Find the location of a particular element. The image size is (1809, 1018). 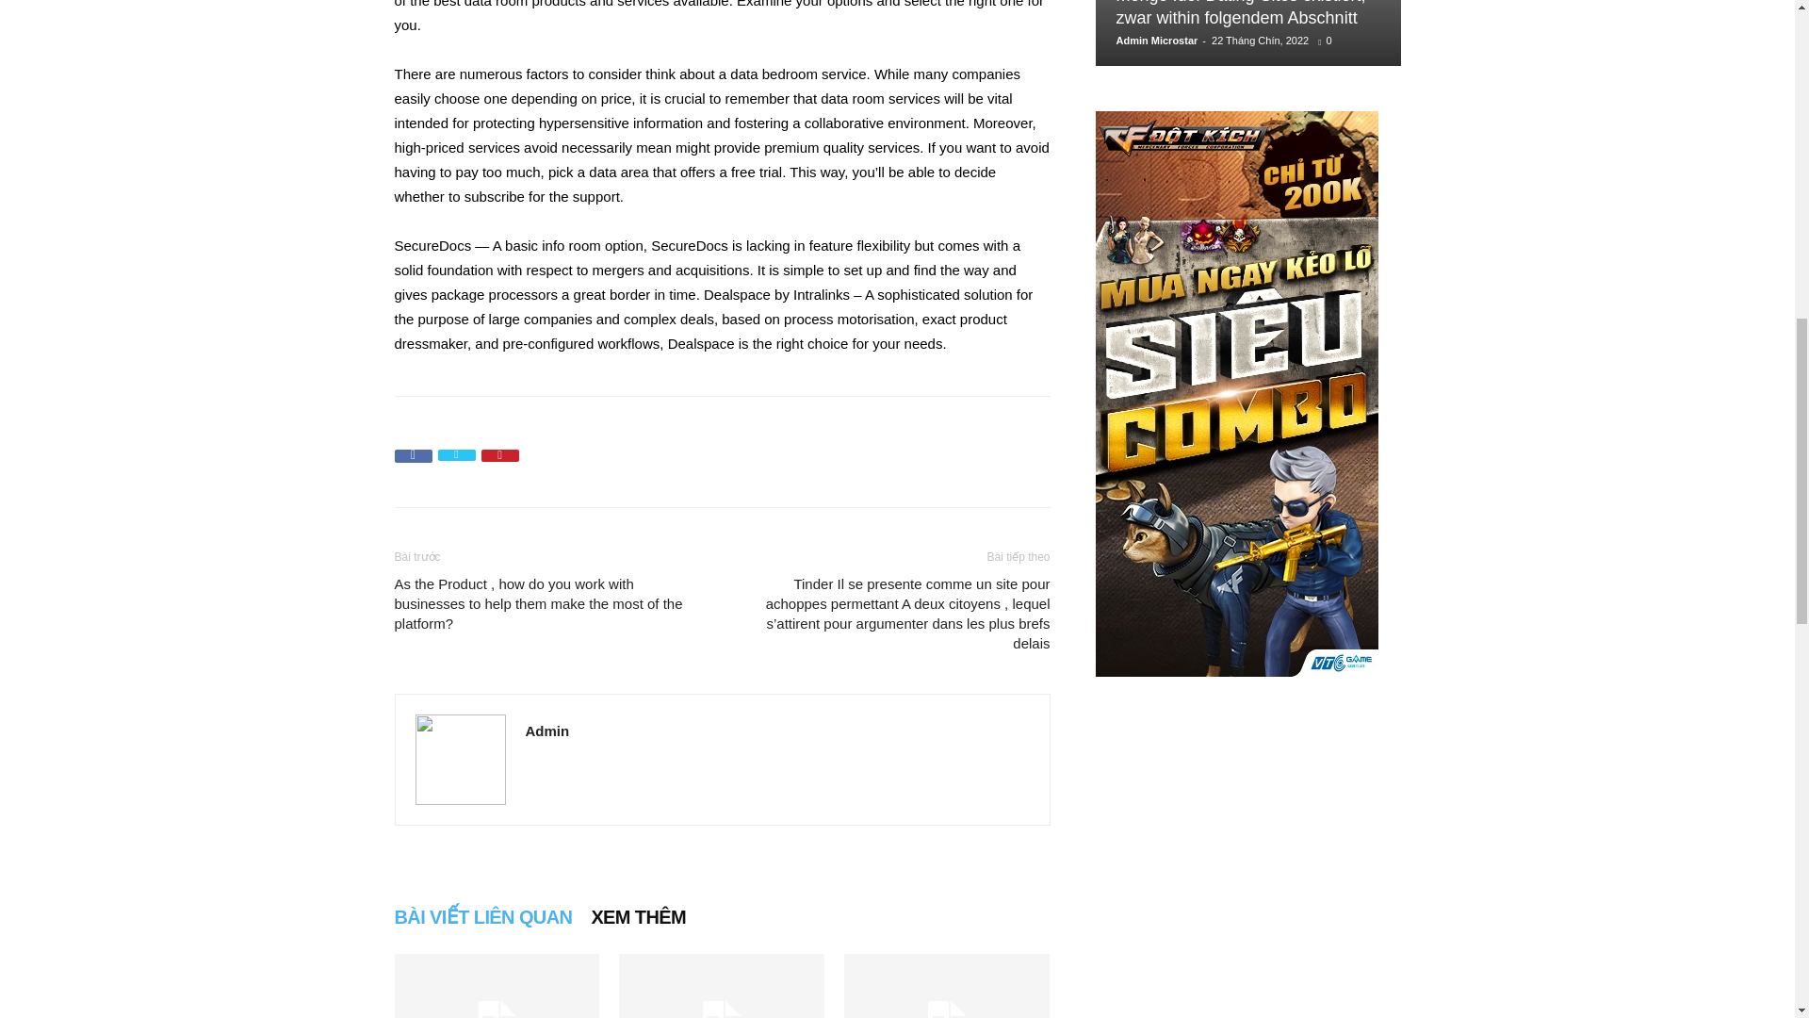

Admin is located at coordinates (547, 731).